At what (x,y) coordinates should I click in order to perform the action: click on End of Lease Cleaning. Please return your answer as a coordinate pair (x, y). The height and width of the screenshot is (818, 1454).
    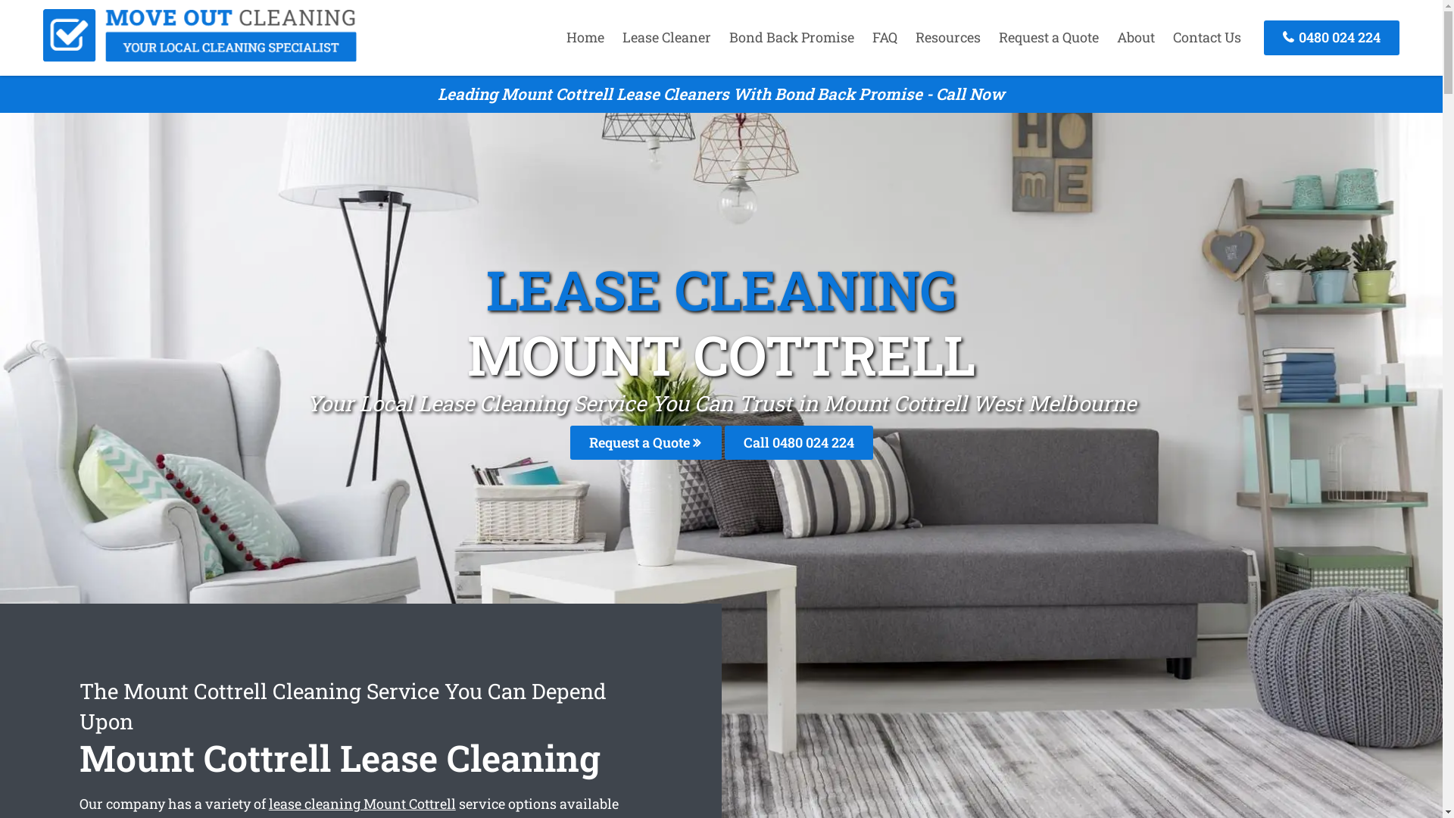
    Looking at the image, I should click on (200, 57).